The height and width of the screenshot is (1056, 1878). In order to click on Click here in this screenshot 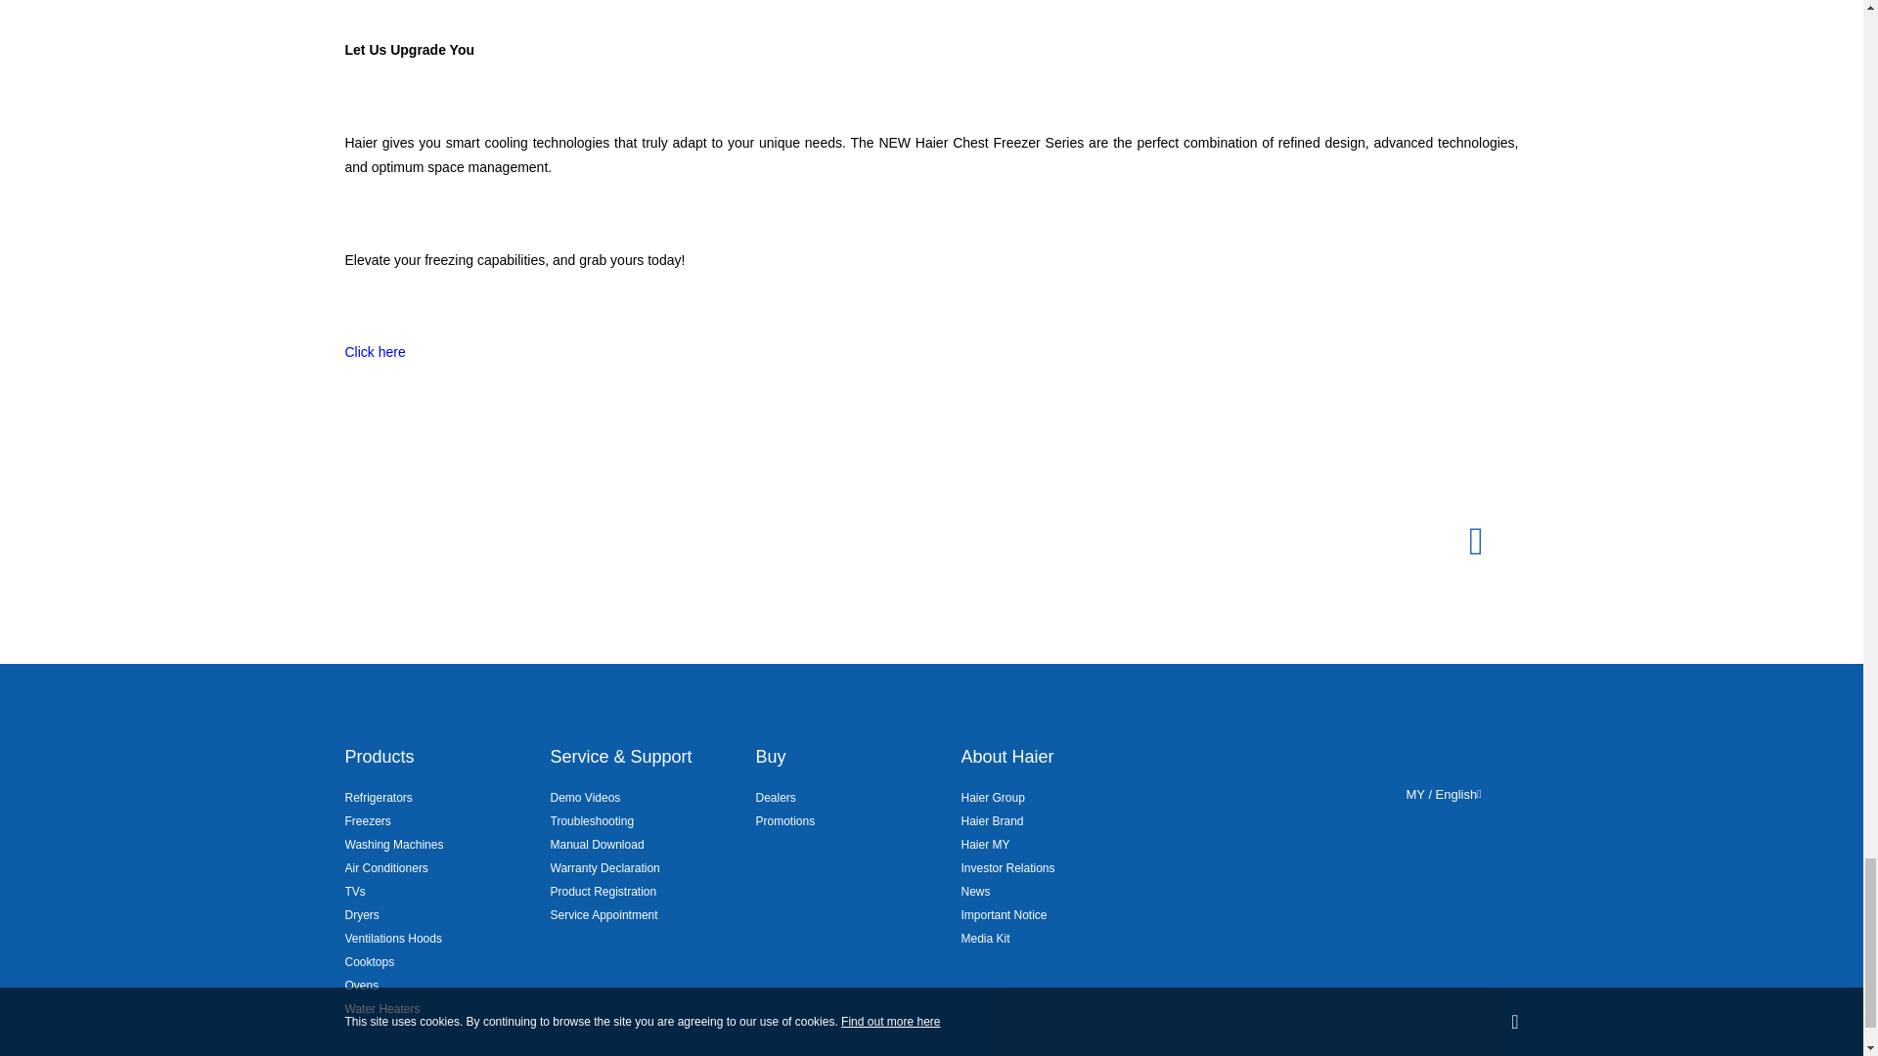, I will do `click(374, 351)`.